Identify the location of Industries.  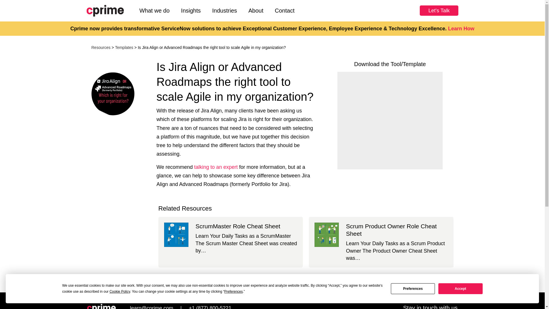
(224, 11).